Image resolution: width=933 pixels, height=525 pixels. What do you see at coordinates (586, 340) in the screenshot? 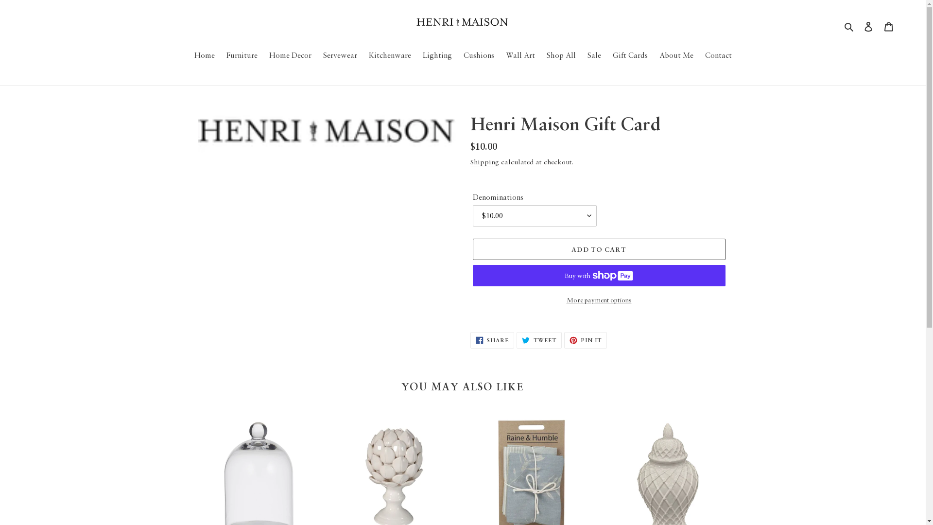
I see `PIN IT
PIN ON PINTEREST` at bounding box center [586, 340].